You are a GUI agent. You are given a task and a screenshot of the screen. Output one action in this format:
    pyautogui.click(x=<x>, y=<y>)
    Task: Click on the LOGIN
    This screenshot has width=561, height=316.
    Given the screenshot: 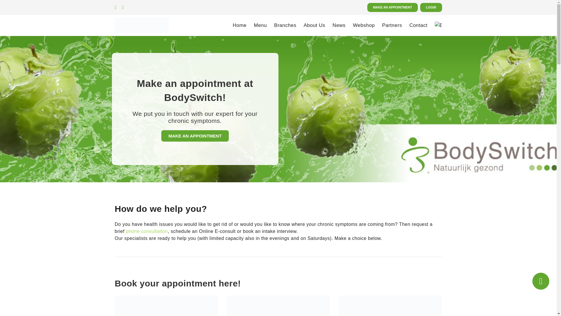 What is the action you would take?
    pyautogui.click(x=431, y=7)
    